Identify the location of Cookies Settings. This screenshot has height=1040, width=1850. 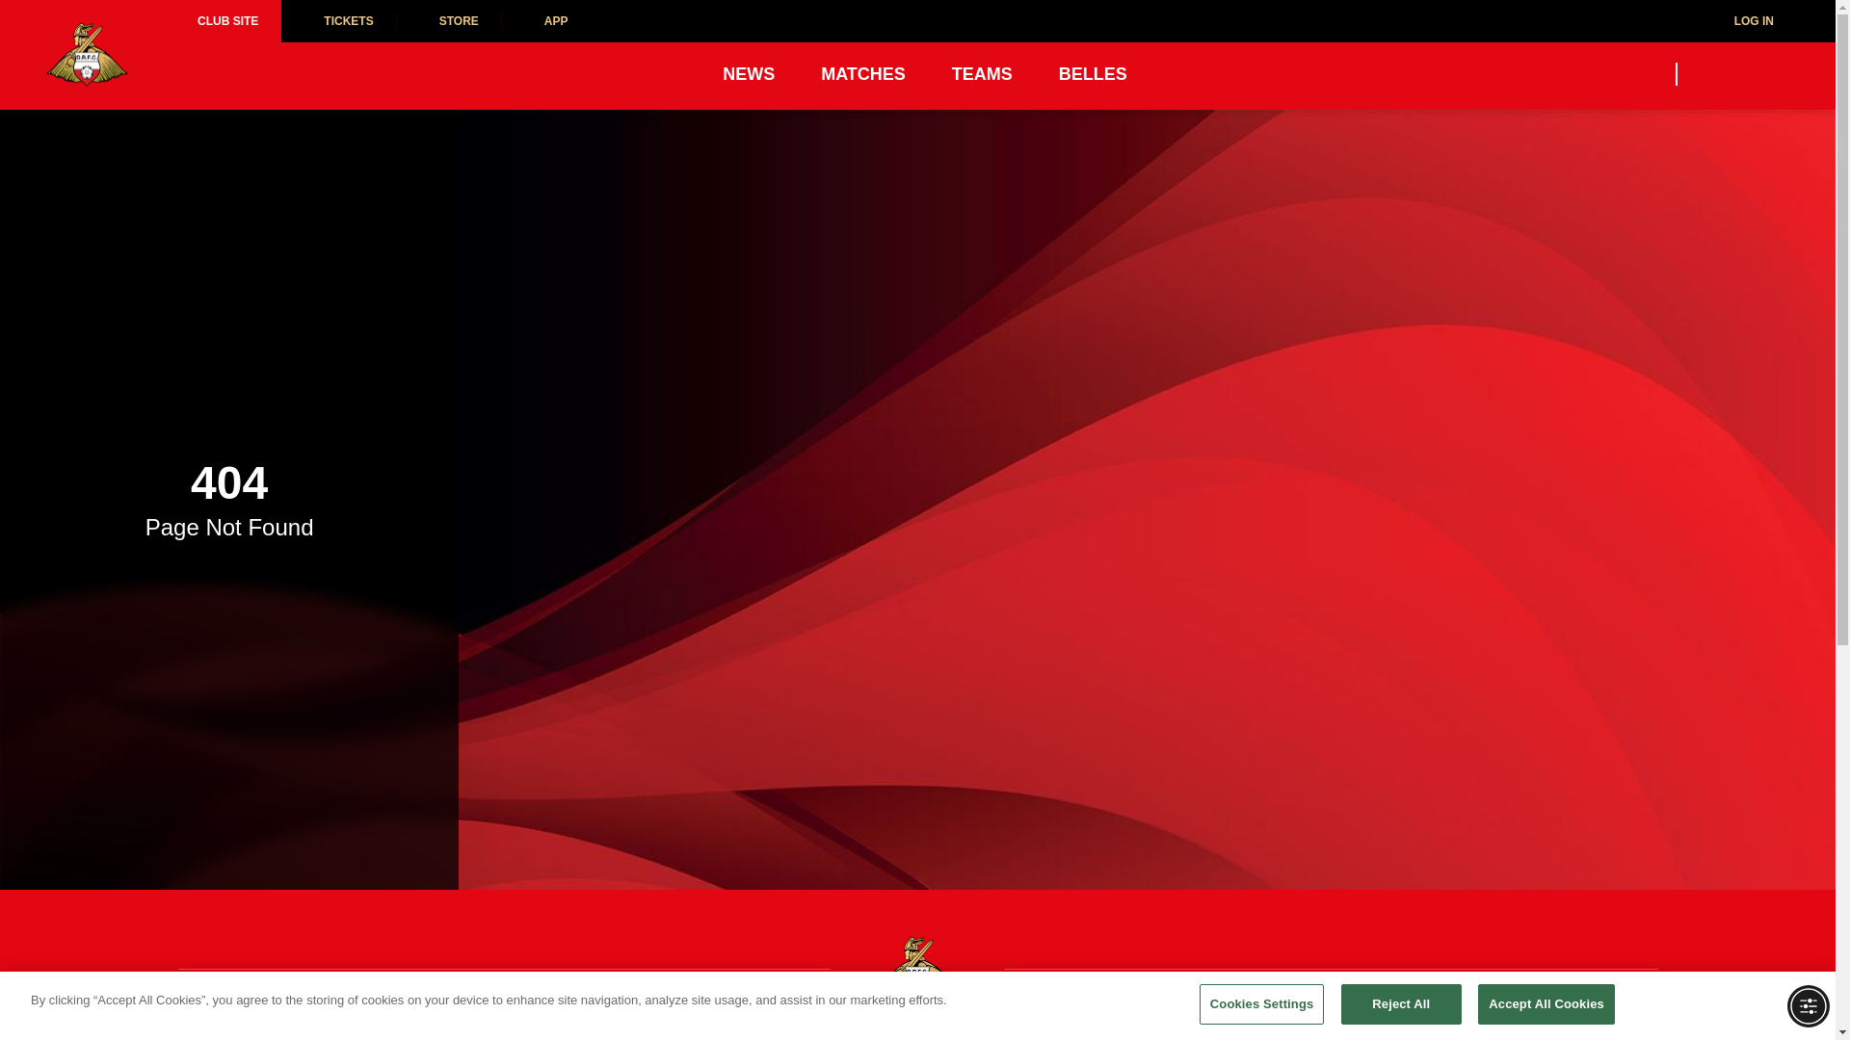
(1261, 1003).